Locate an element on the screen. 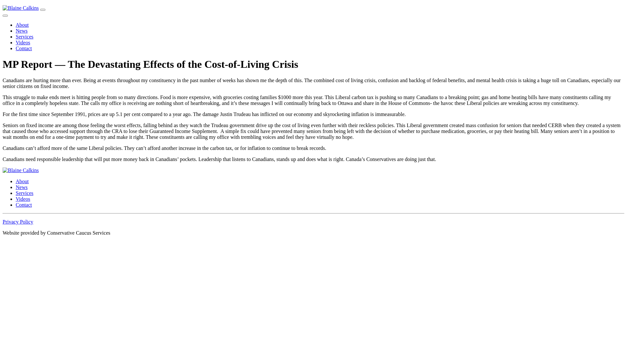  Services is located at coordinates (24, 37).